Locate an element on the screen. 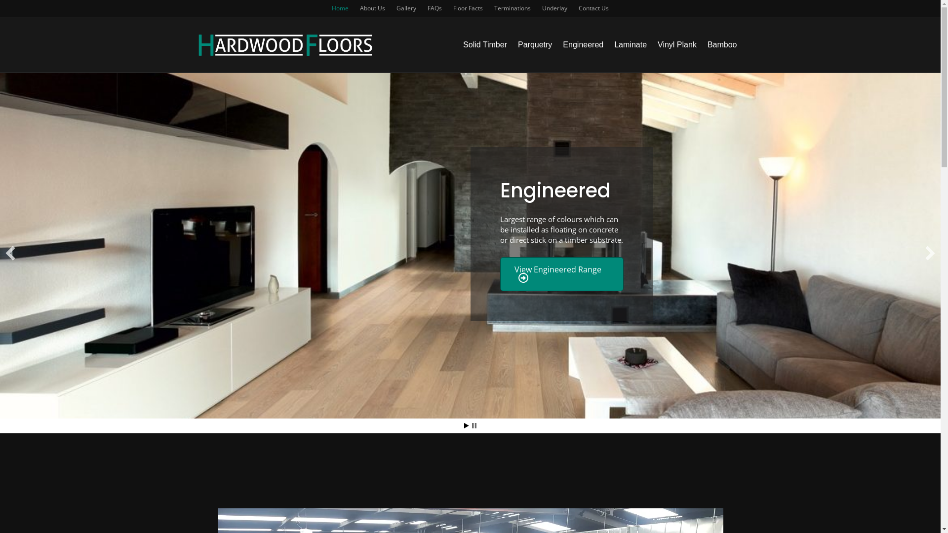 The width and height of the screenshot is (948, 533). Parquetry is located at coordinates (535, 45).